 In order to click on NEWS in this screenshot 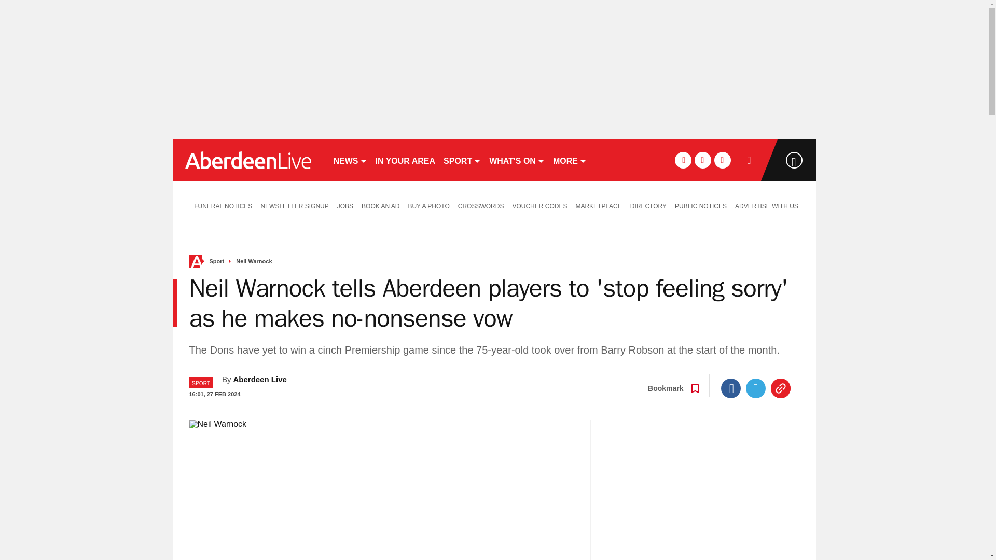, I will do `click(350, 160)`.